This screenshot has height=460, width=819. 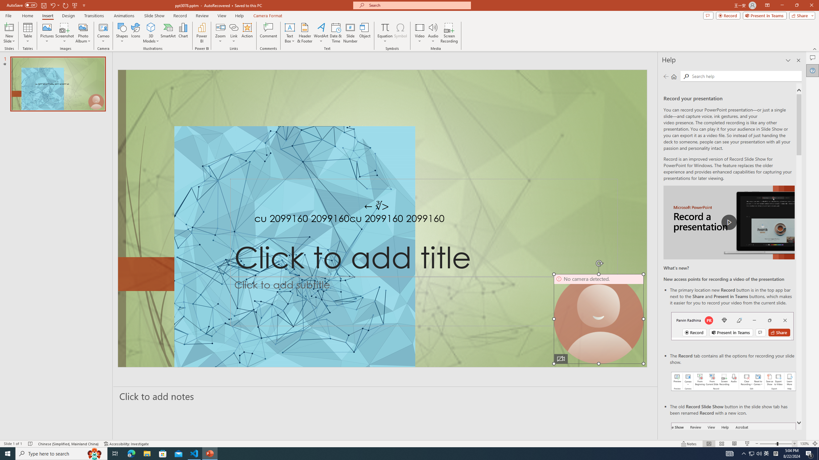 What do you see at coordinates (377, 206) in the screenshot?
I see `TextBox 7` at bounding box center [377, 206].